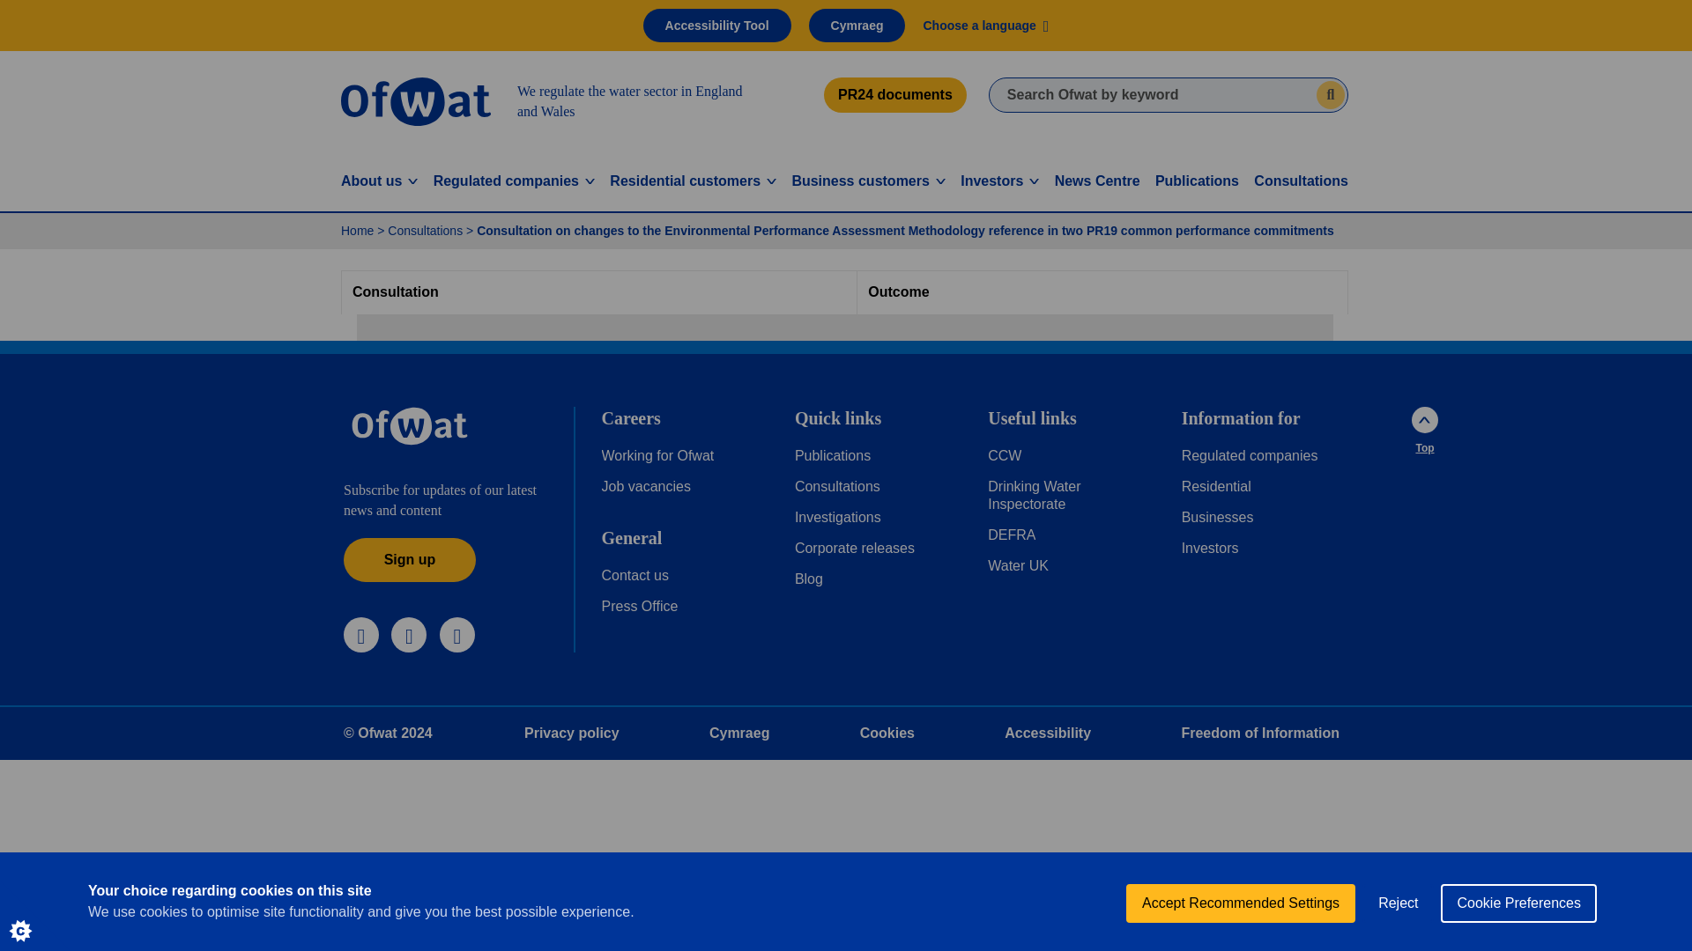 Image resolution: width=1692 pixels, height=951 pixels. What do you see at coordinates (1331, 95) in the screenshot?
I see `search` at bounding box center [1331, 95].